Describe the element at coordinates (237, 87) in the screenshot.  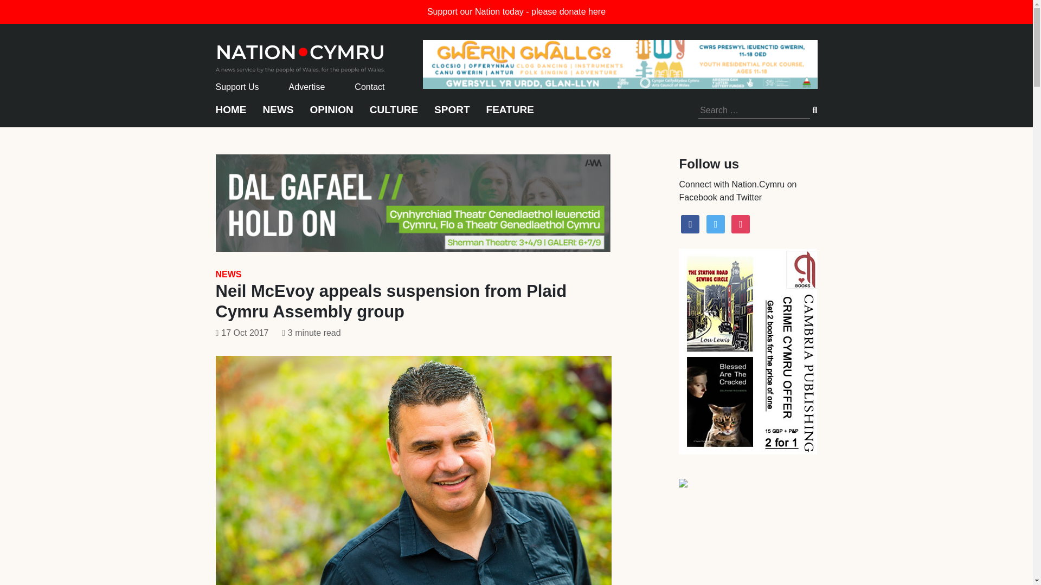
I see `Support Us` at that location.